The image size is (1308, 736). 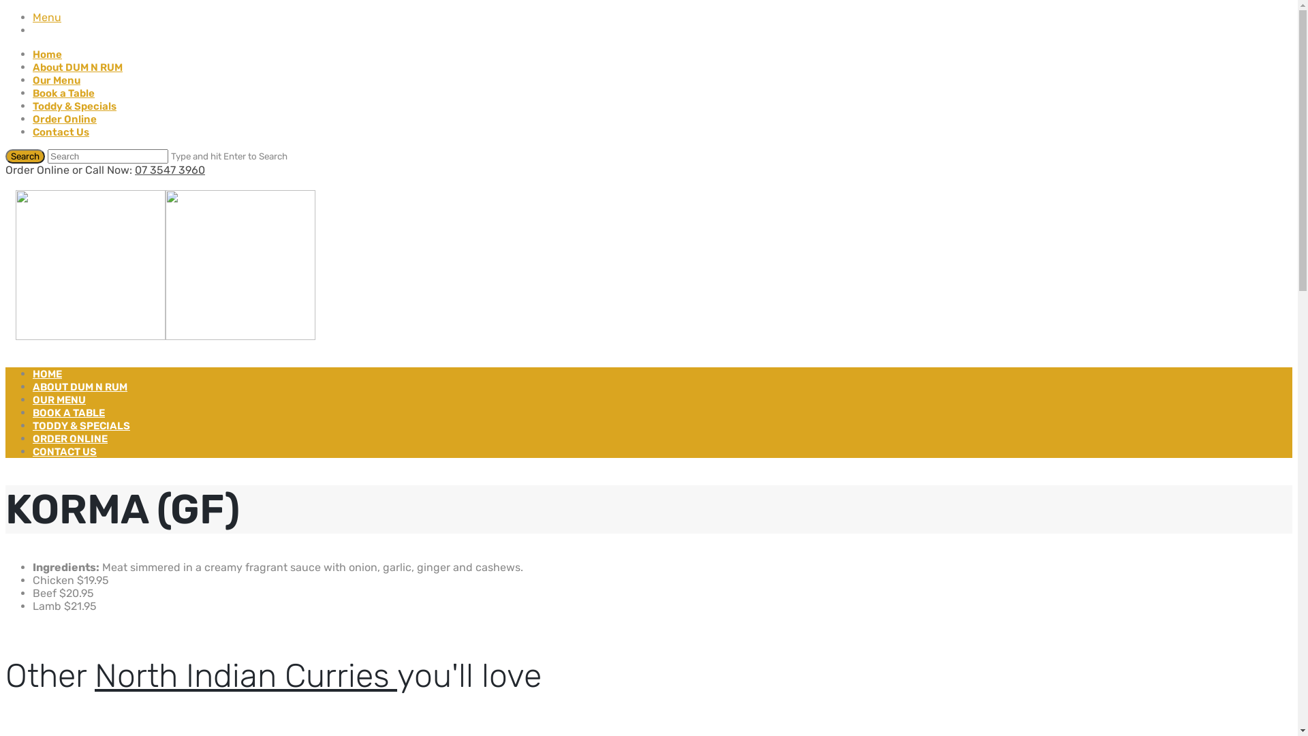 What do you see at coordinates (170, 170) in the screenshot?
I see `07 3547 3960` at bounding box center [170, 170].